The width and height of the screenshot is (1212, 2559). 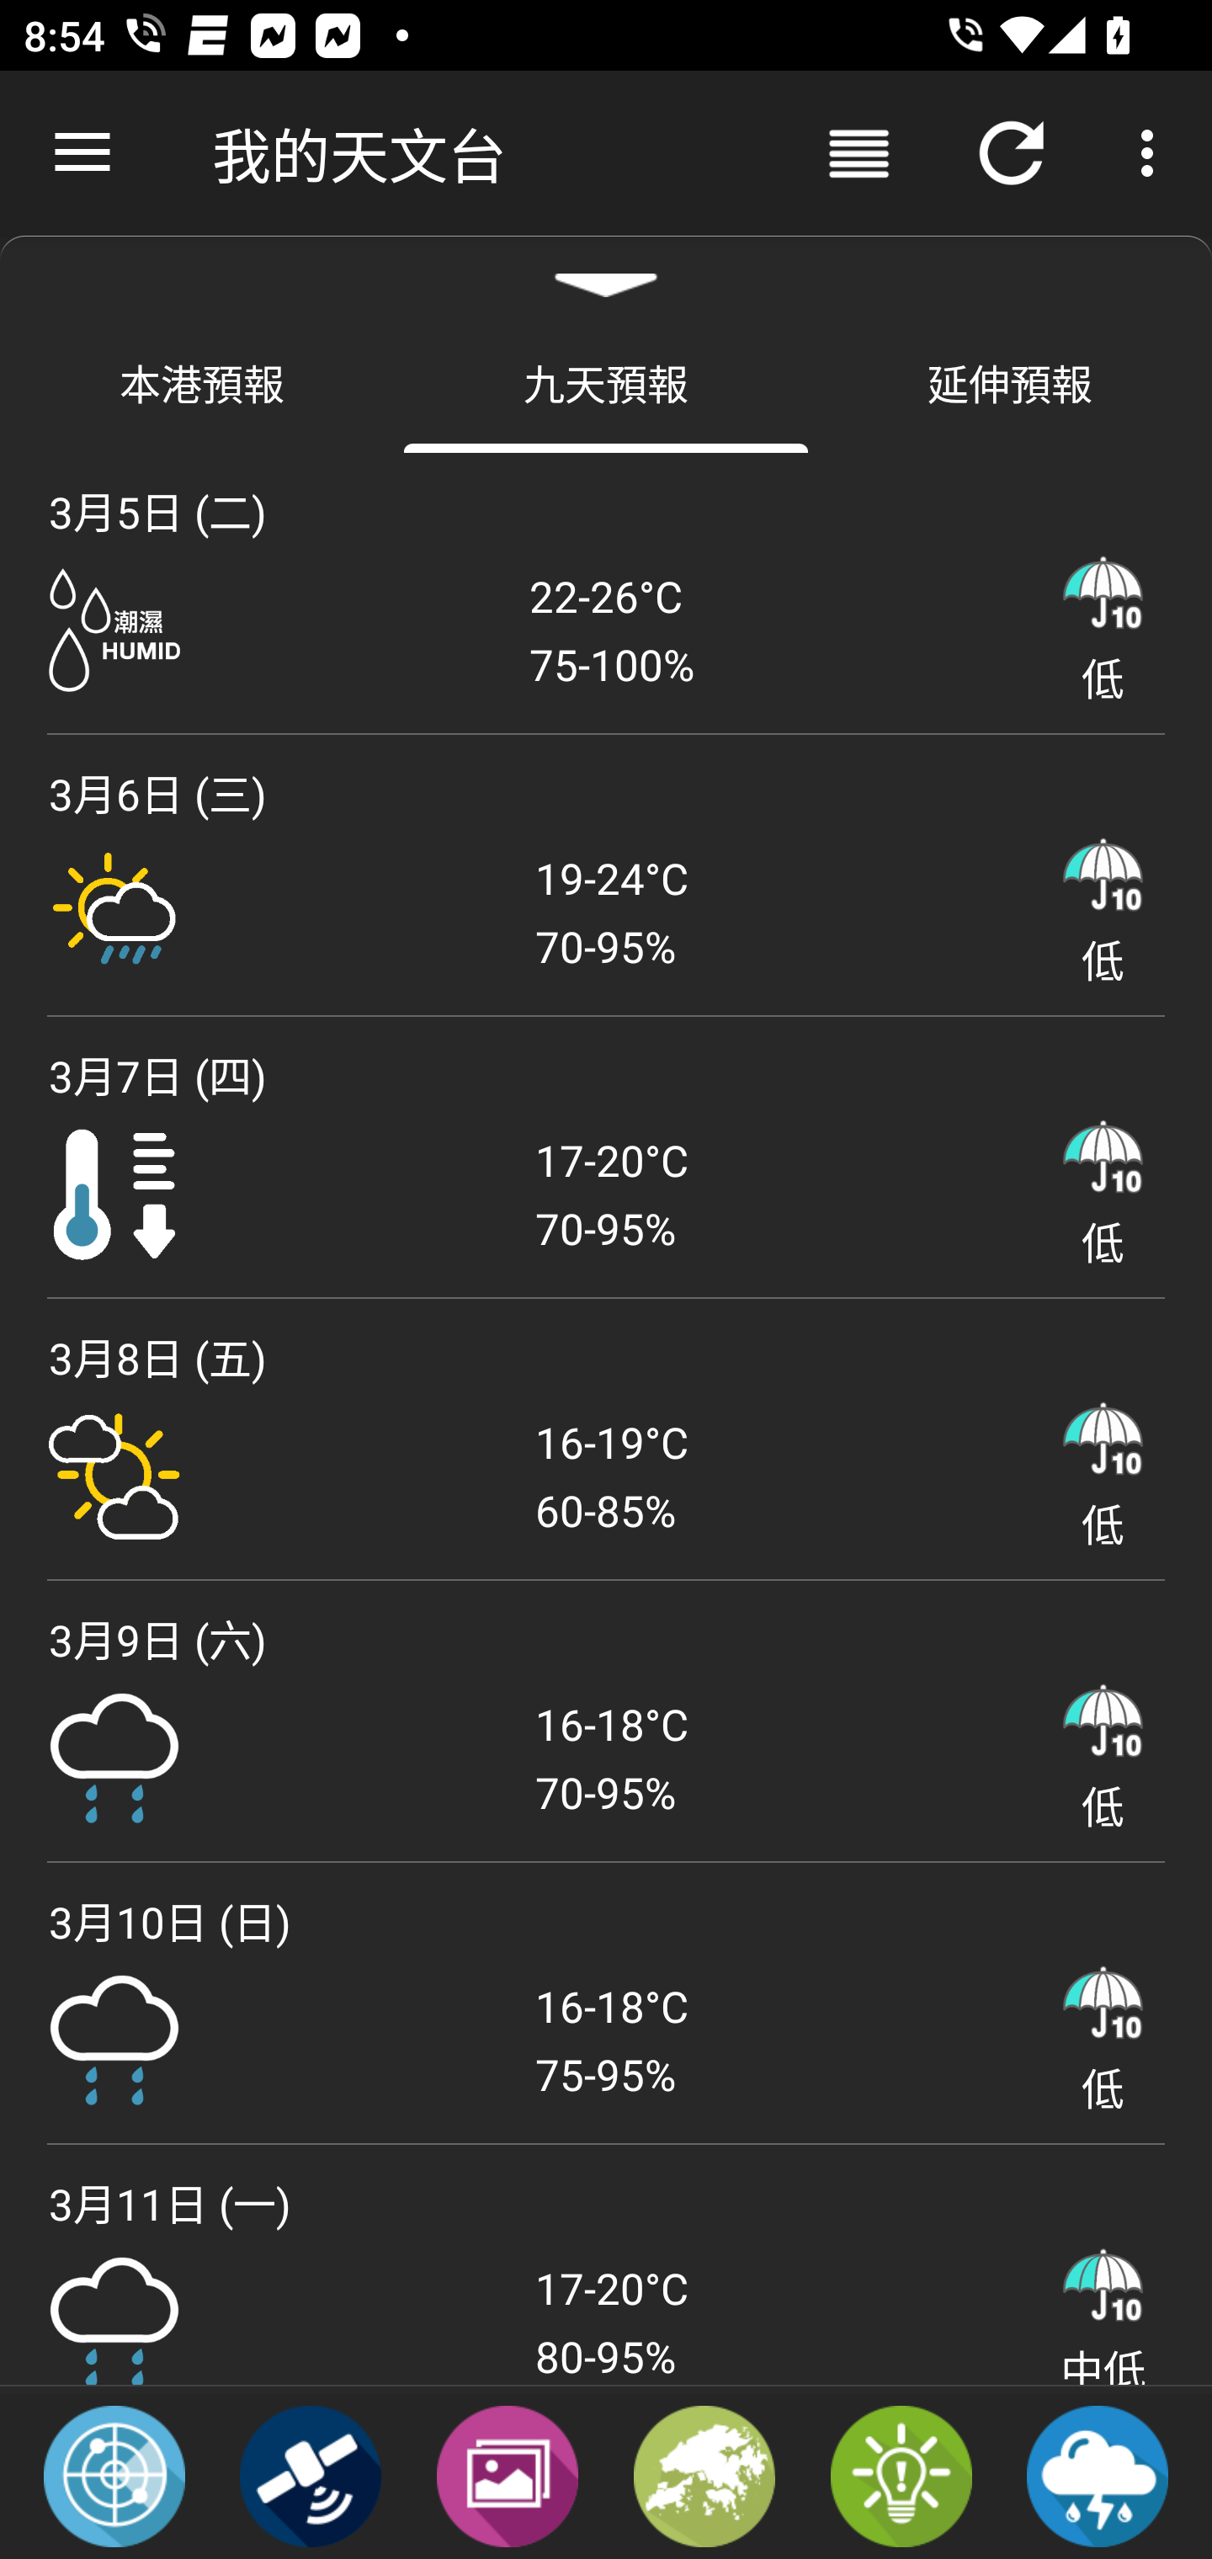 I want to click on 天氣提示, so click(x=901, y=2475).